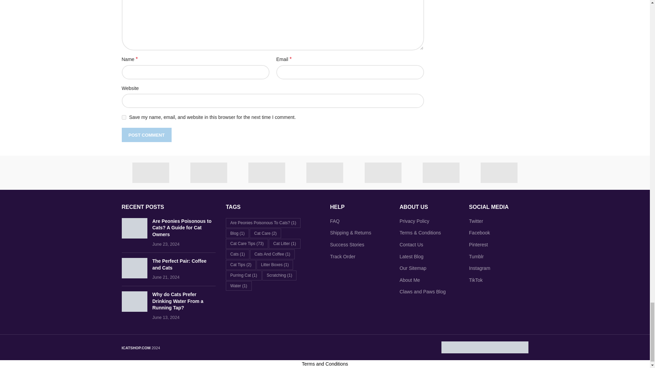  Describe the element at coordinates (123, 117) in the screenshot. I see `yes` at that location.